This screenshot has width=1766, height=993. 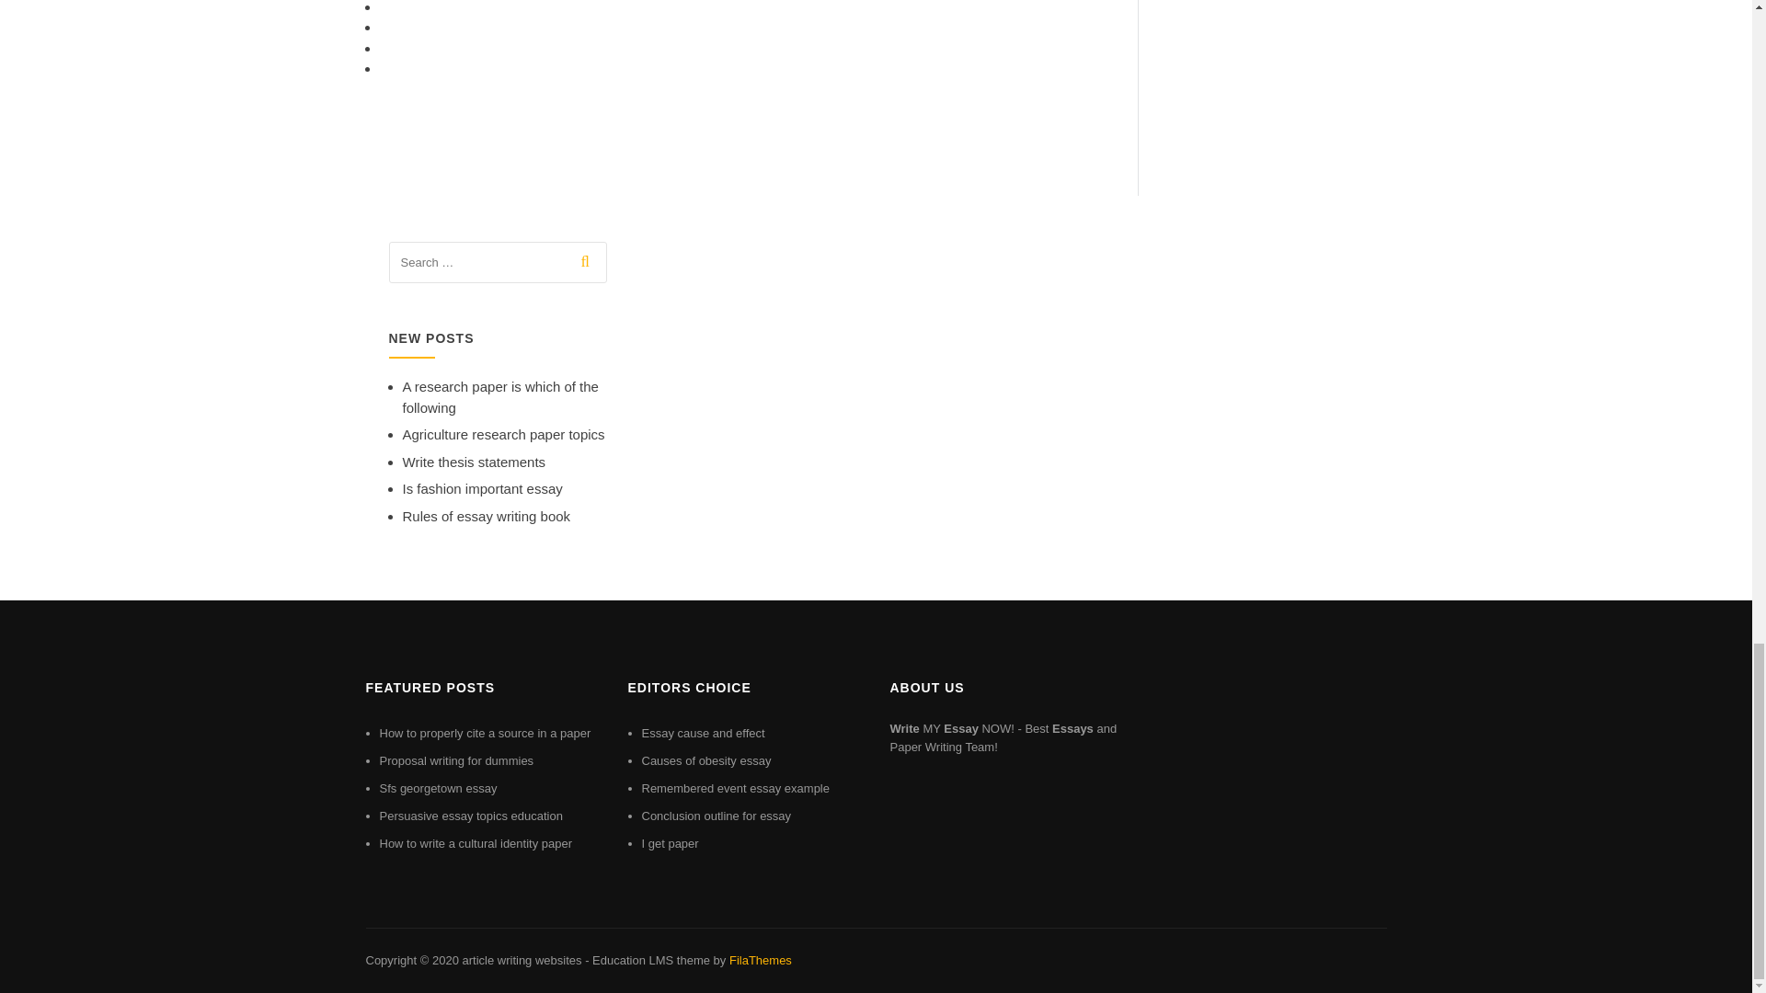 What do you see at coordinates (671, 843) in the screenshot?
I see `I get paper` at bounding box center [671, 843].